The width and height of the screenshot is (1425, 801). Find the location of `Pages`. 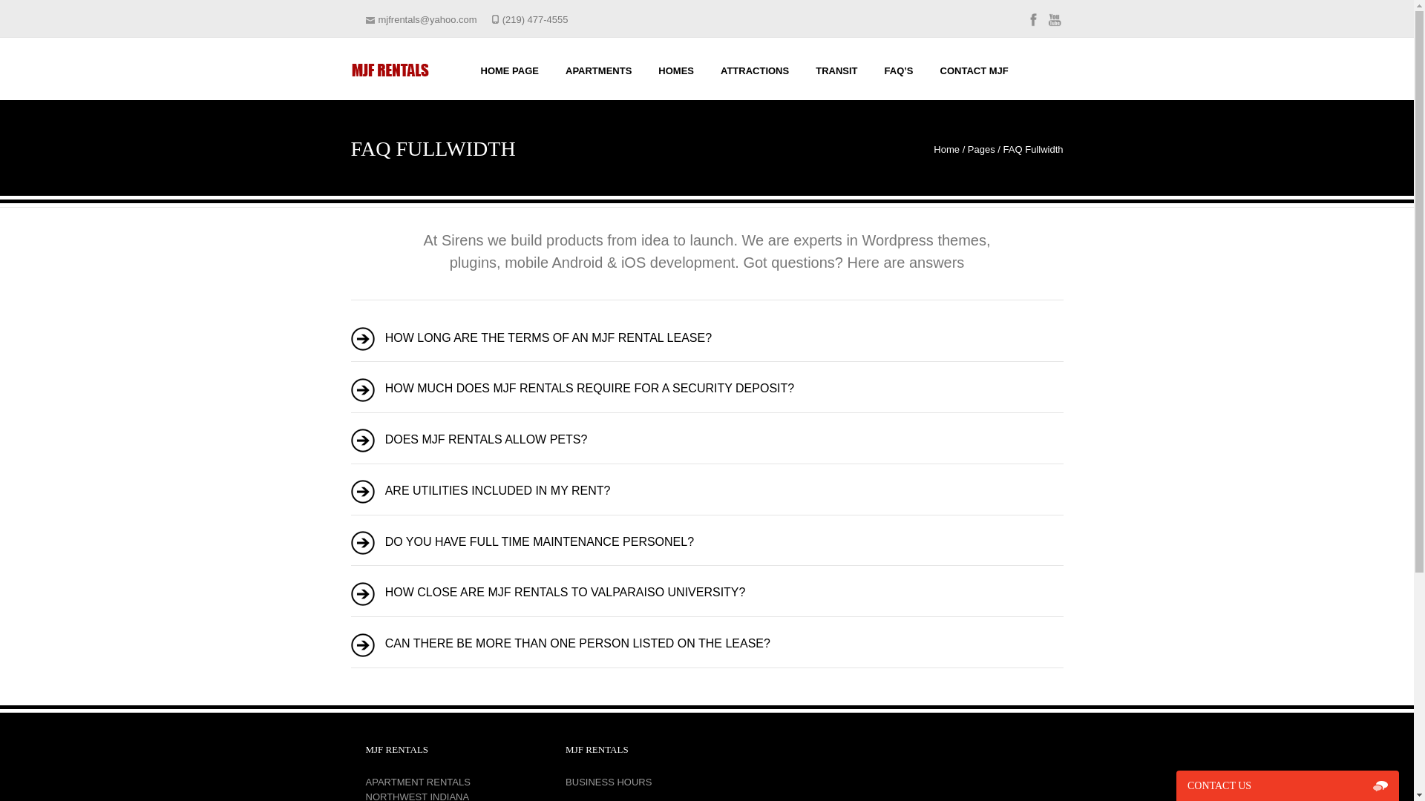

Pages is located at coordinates (981, 150).